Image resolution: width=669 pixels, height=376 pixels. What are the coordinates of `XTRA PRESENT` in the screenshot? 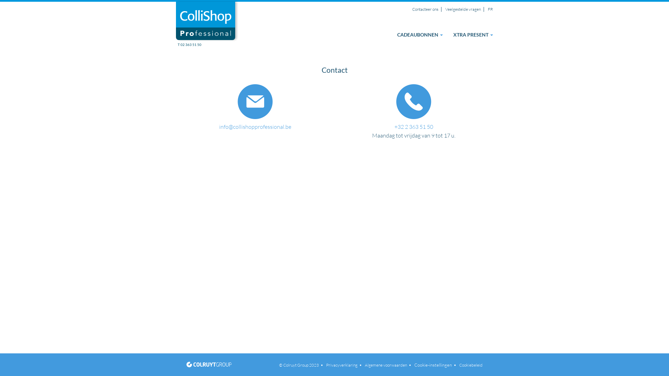 It's located at (473, 35).